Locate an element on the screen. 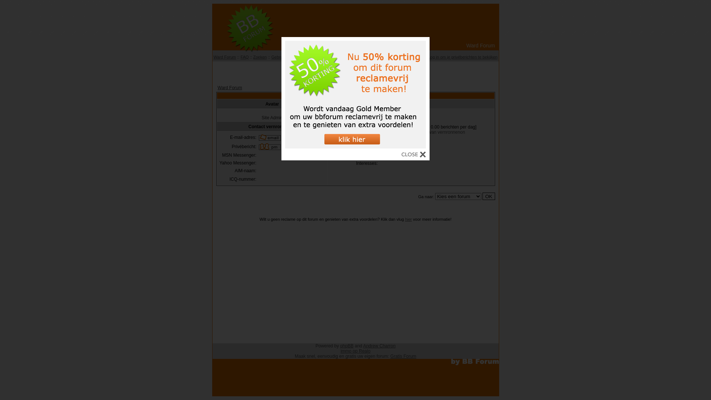  OK is located at coordinates (489, 196).